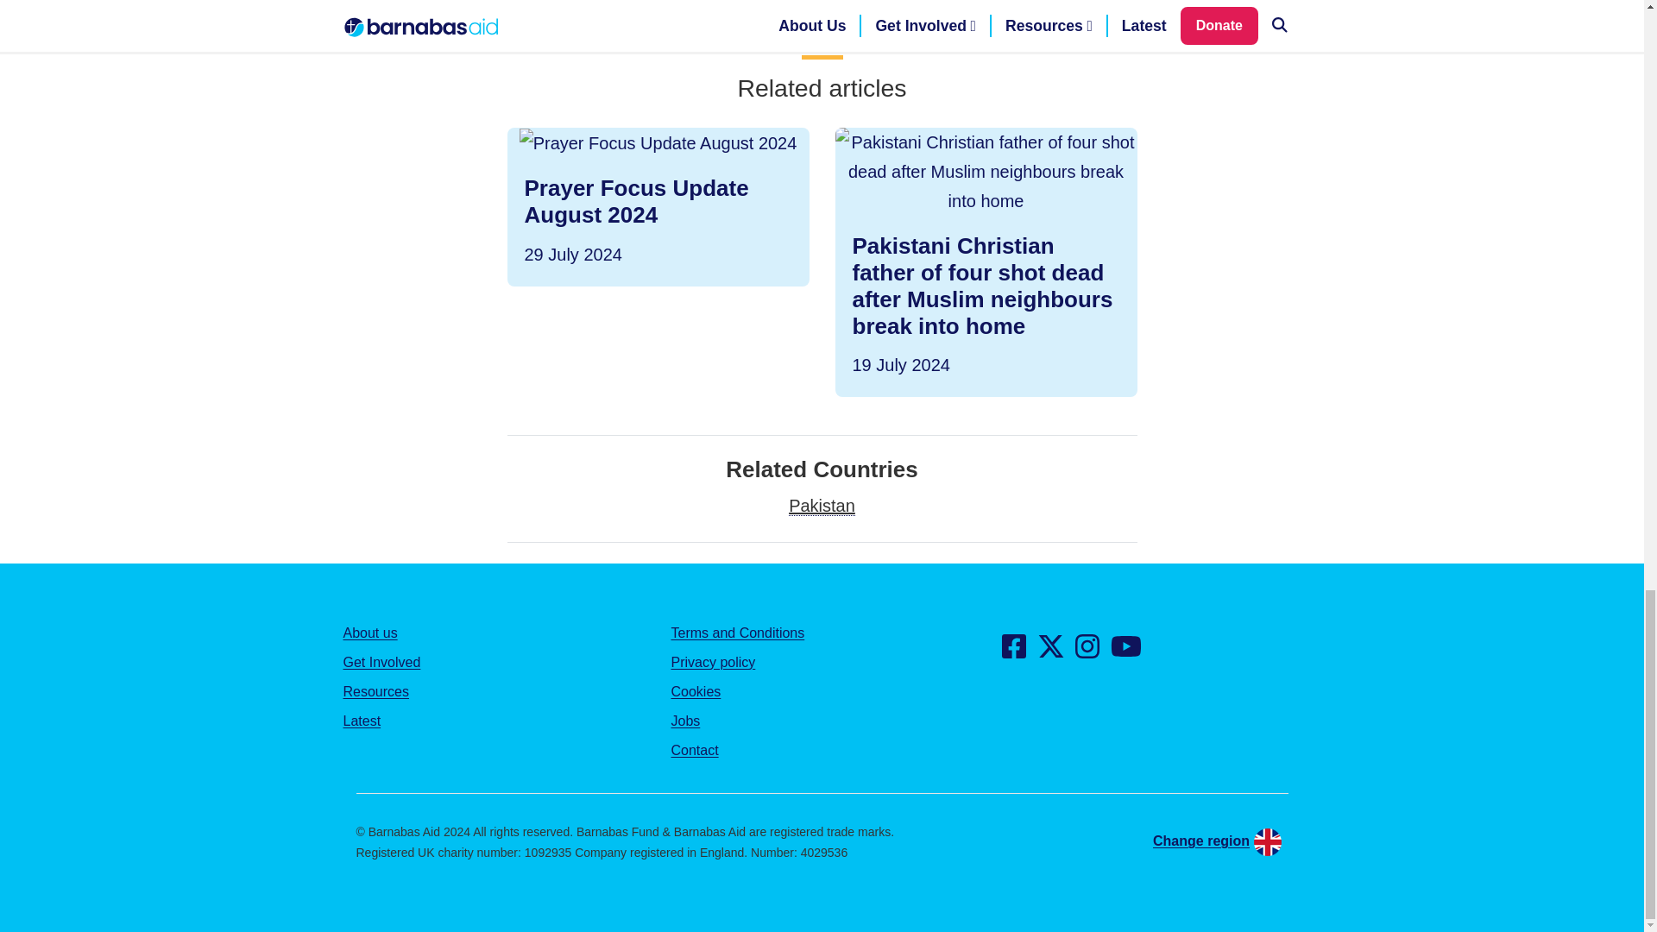 The width and height of the screenshot is (1657, 932). I want to click on Follow Barnabas Aid on Twitter X, so click(1051, 652).